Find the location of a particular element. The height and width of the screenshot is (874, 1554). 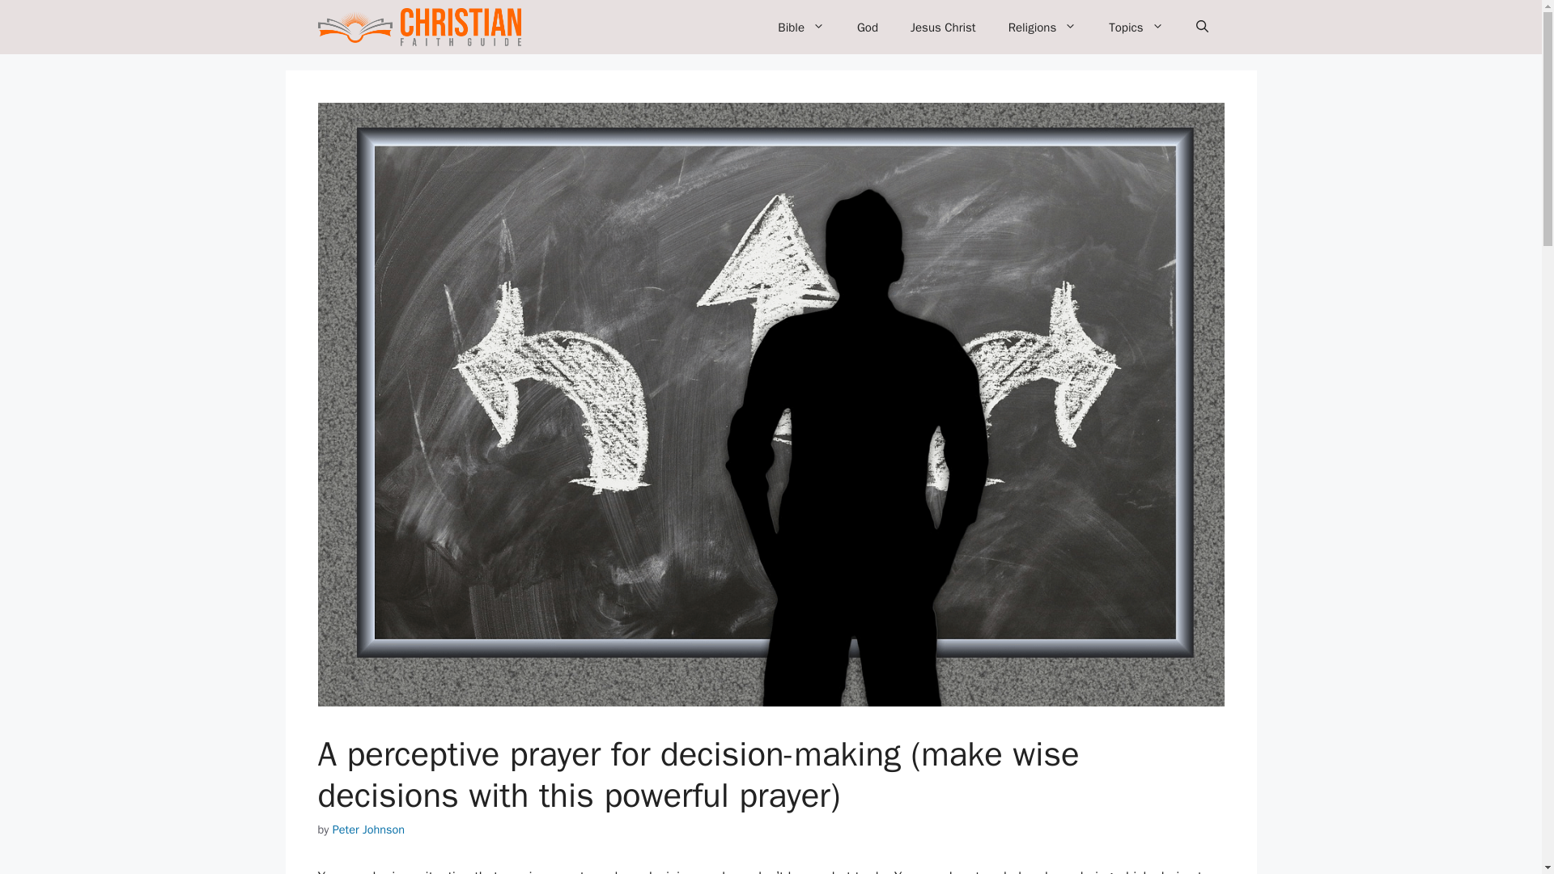

Christian Faith Guide is located at coordinates (418, 27).